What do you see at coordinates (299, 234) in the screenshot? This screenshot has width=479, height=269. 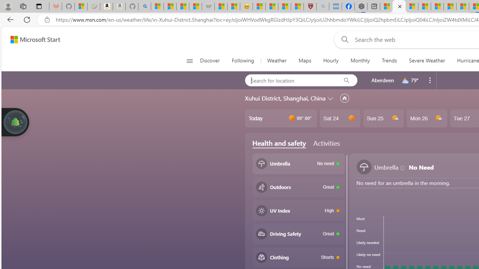 I see `Driving safety Great` at bounding box center [299, 234].